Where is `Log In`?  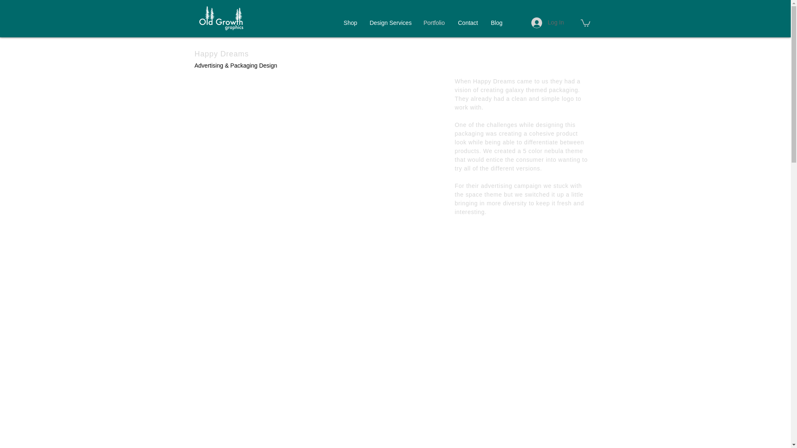 Log In is located at coordinates (547, 22).